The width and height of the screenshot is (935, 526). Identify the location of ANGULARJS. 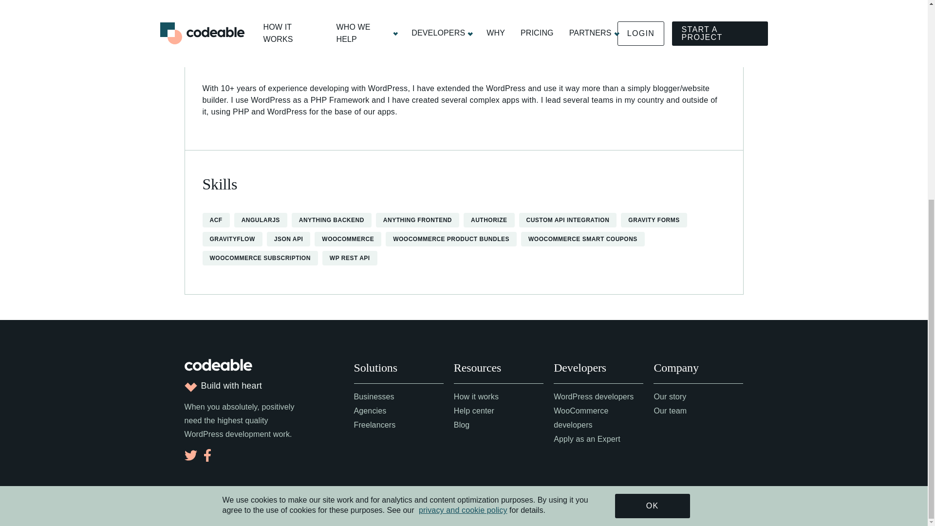
(260, 220).